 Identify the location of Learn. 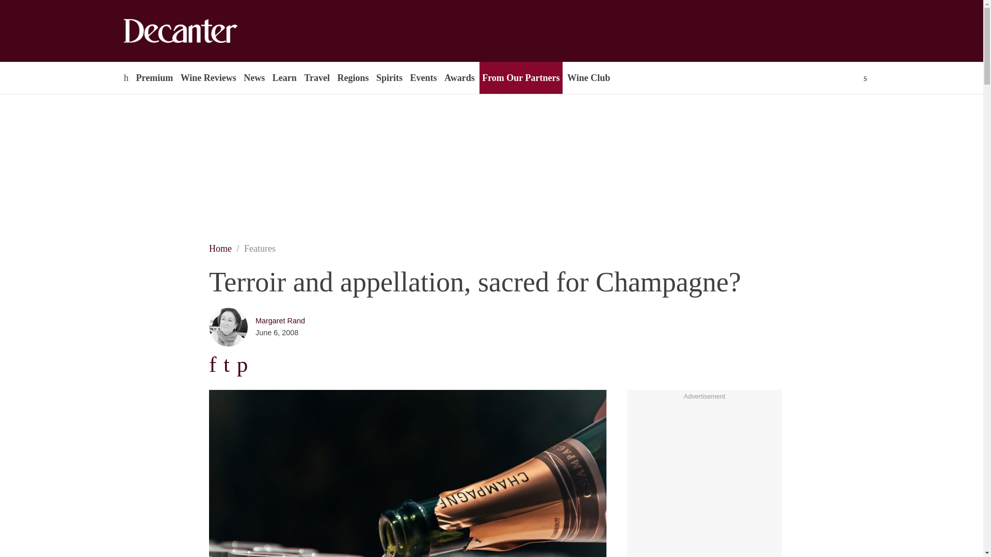
(284, 77).